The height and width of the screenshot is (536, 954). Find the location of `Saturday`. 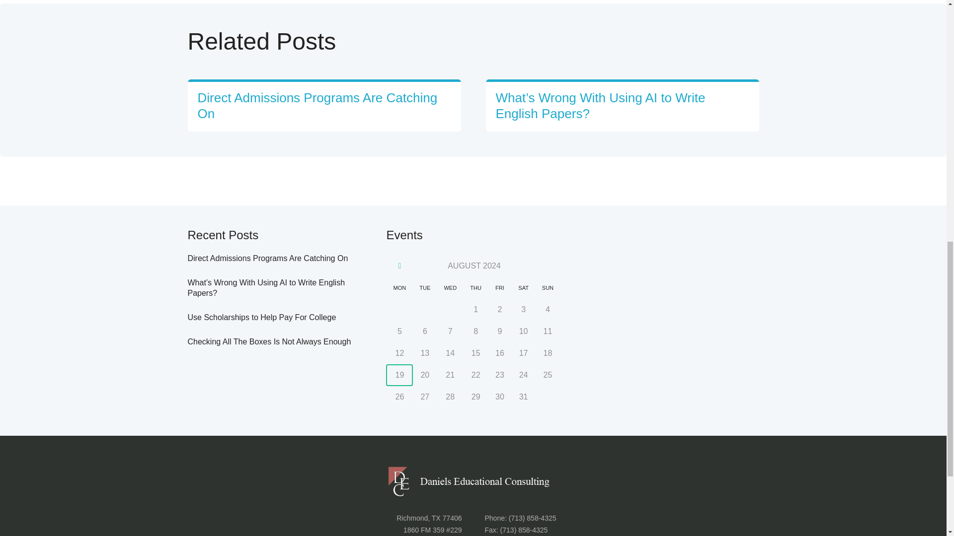

Saturday is located at coordinates (523, 288).